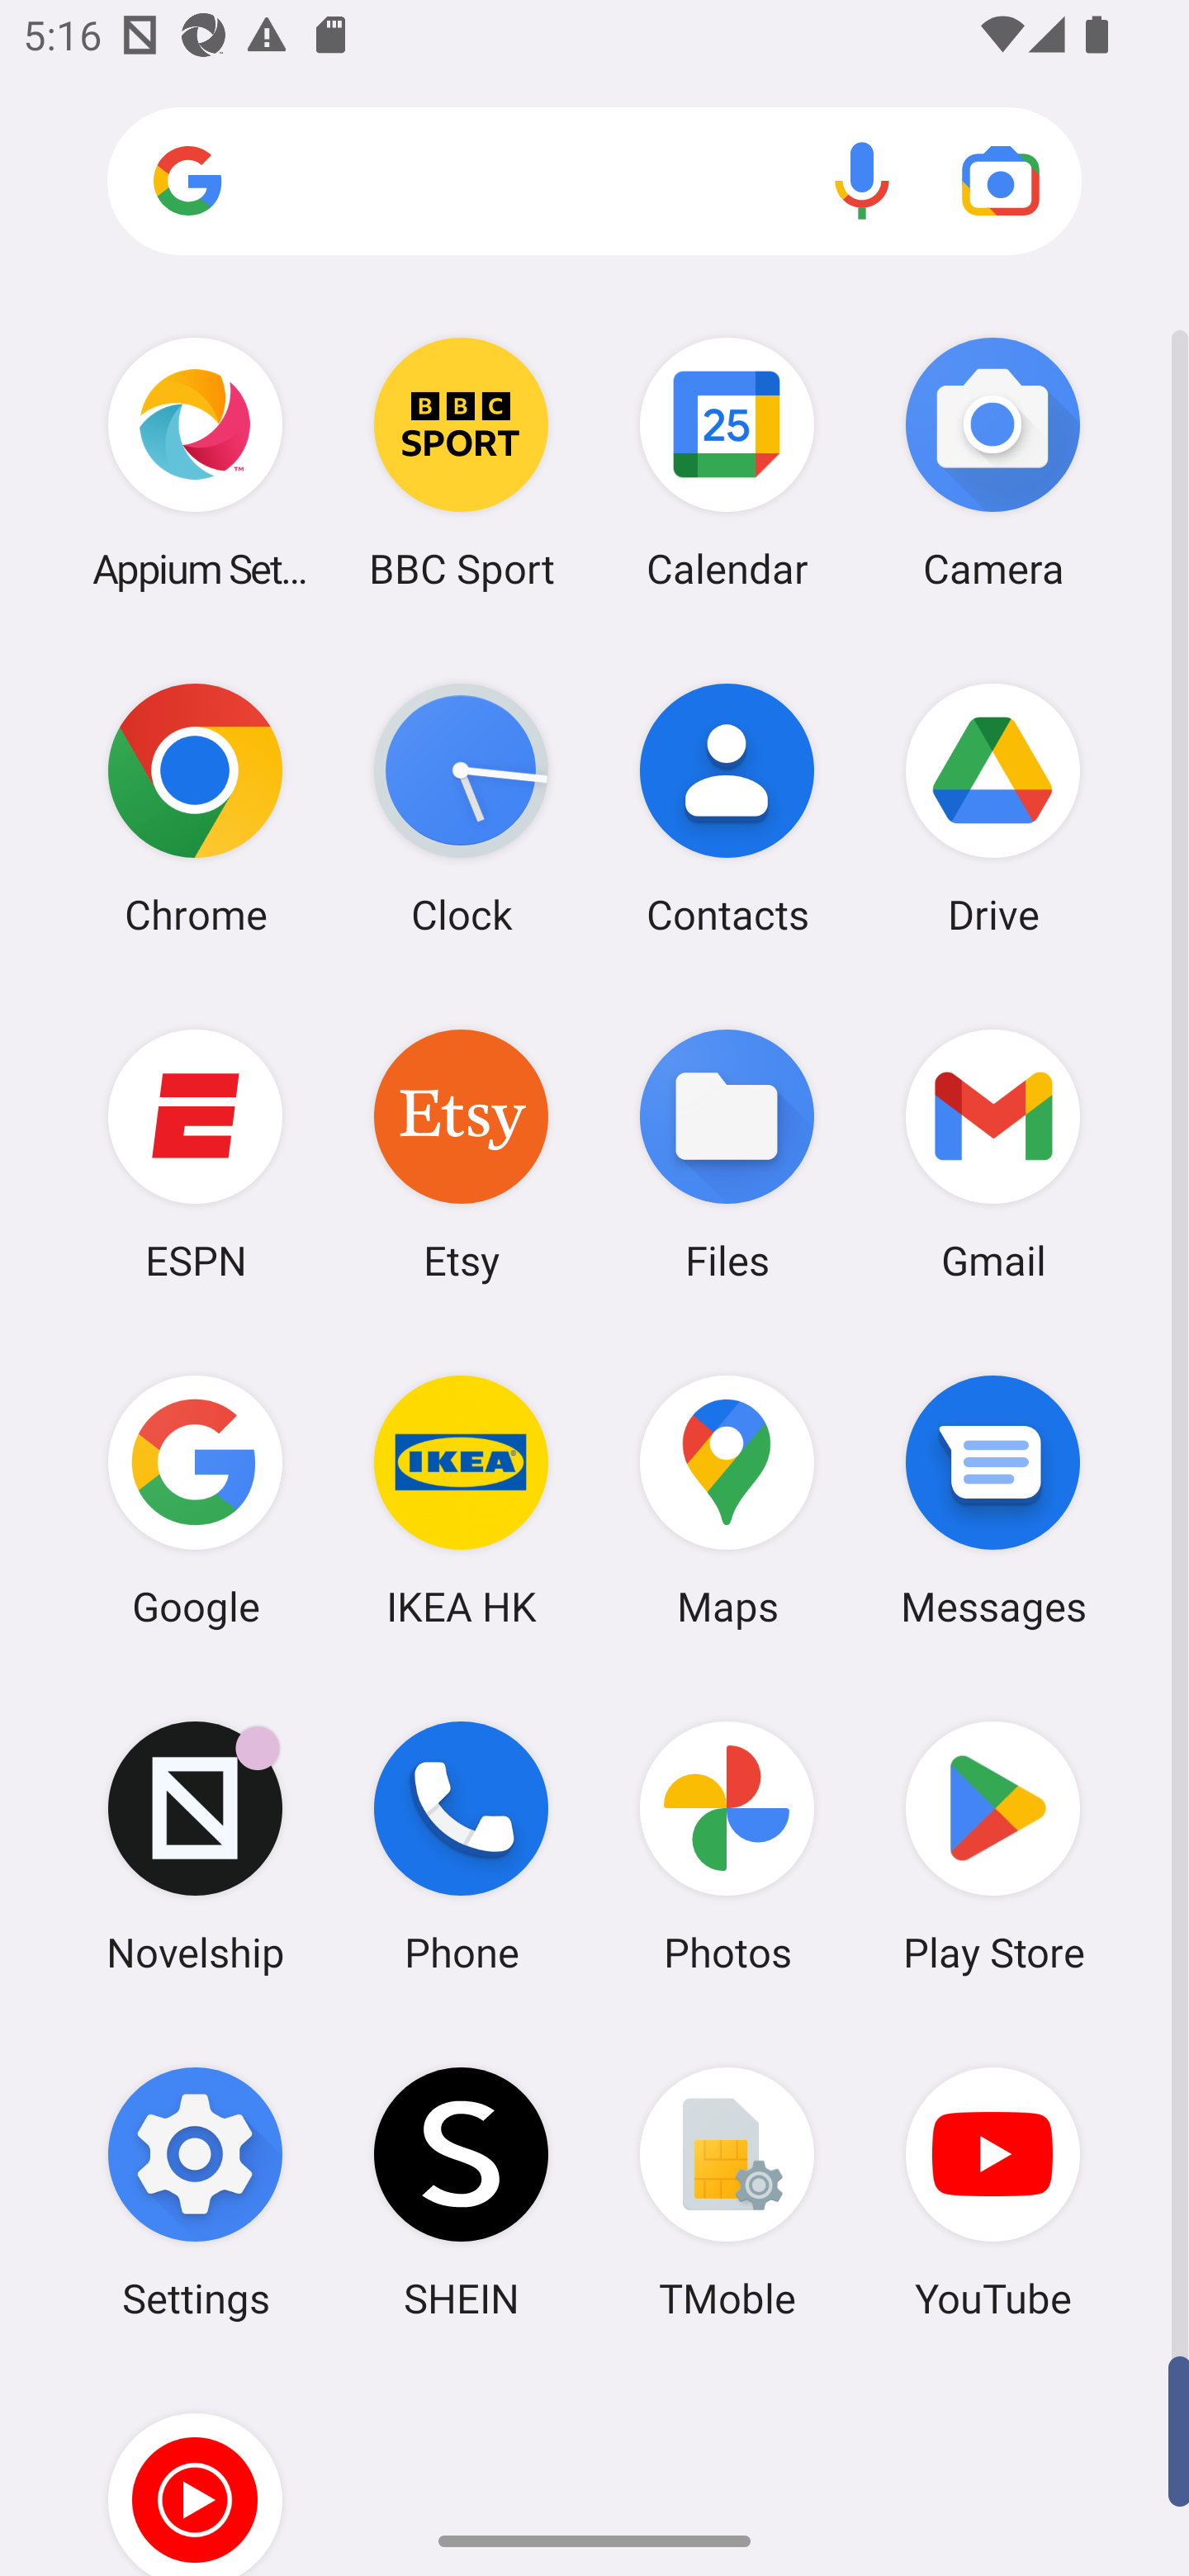  I want to click on Play Store, so click(992, 1847).